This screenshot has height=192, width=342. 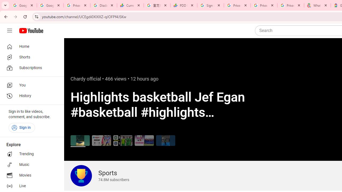 I want to click on Privacy Checkup, so click(x=291, y=5).